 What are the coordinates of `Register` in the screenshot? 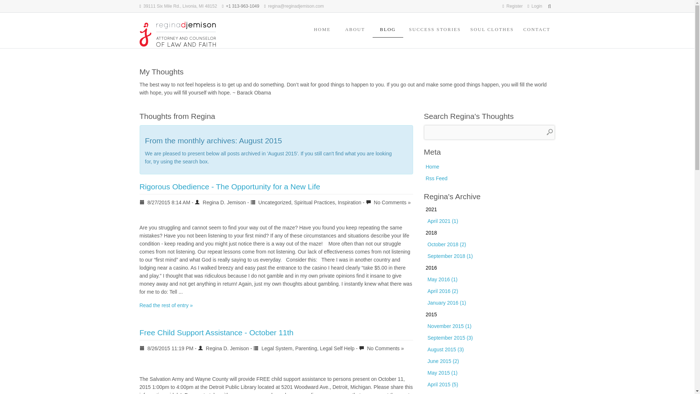 It's located at (514, 6).